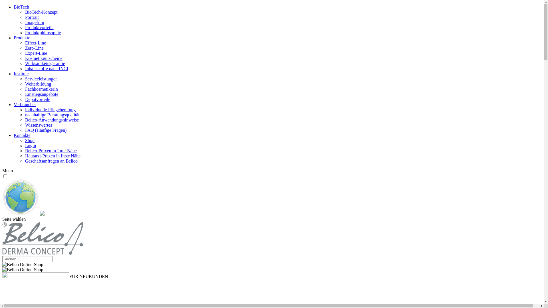  What do you see at coordinates (34, 48) in the screenshot?
I see `Zero-Line` at bounding box center [34, 48].